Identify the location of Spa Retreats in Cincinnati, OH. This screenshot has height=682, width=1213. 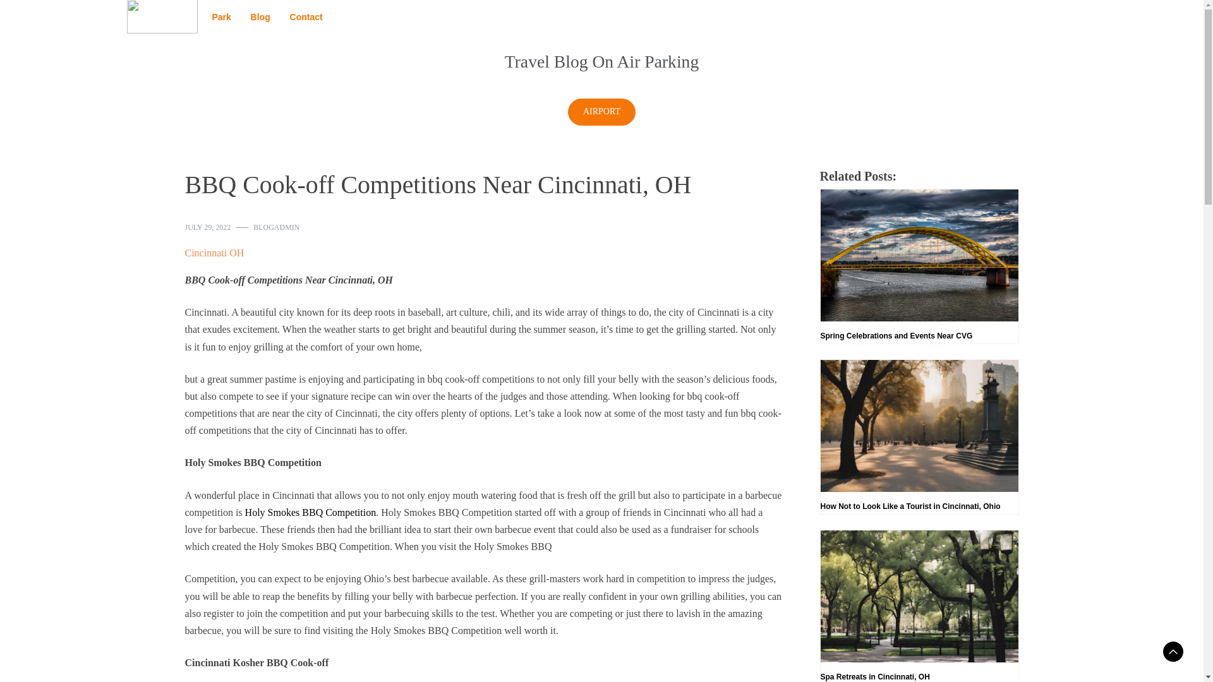
(919, 606).